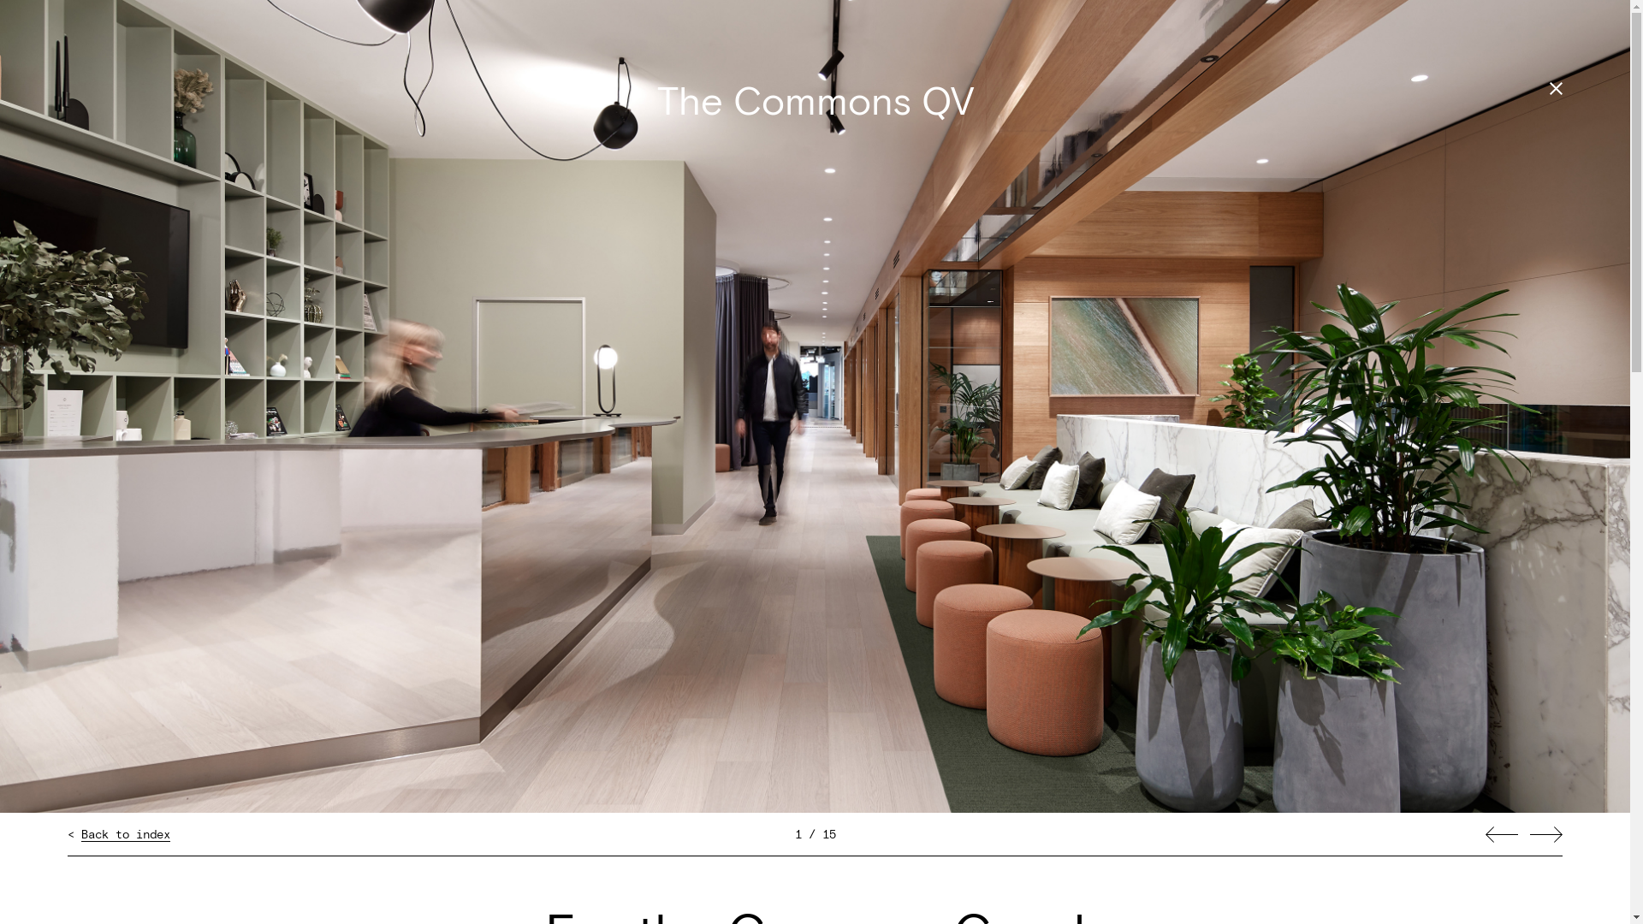 This screenshot has height=924, width=1643. I want to click on 15 The Commons QV Workplace, so click(815, 900).